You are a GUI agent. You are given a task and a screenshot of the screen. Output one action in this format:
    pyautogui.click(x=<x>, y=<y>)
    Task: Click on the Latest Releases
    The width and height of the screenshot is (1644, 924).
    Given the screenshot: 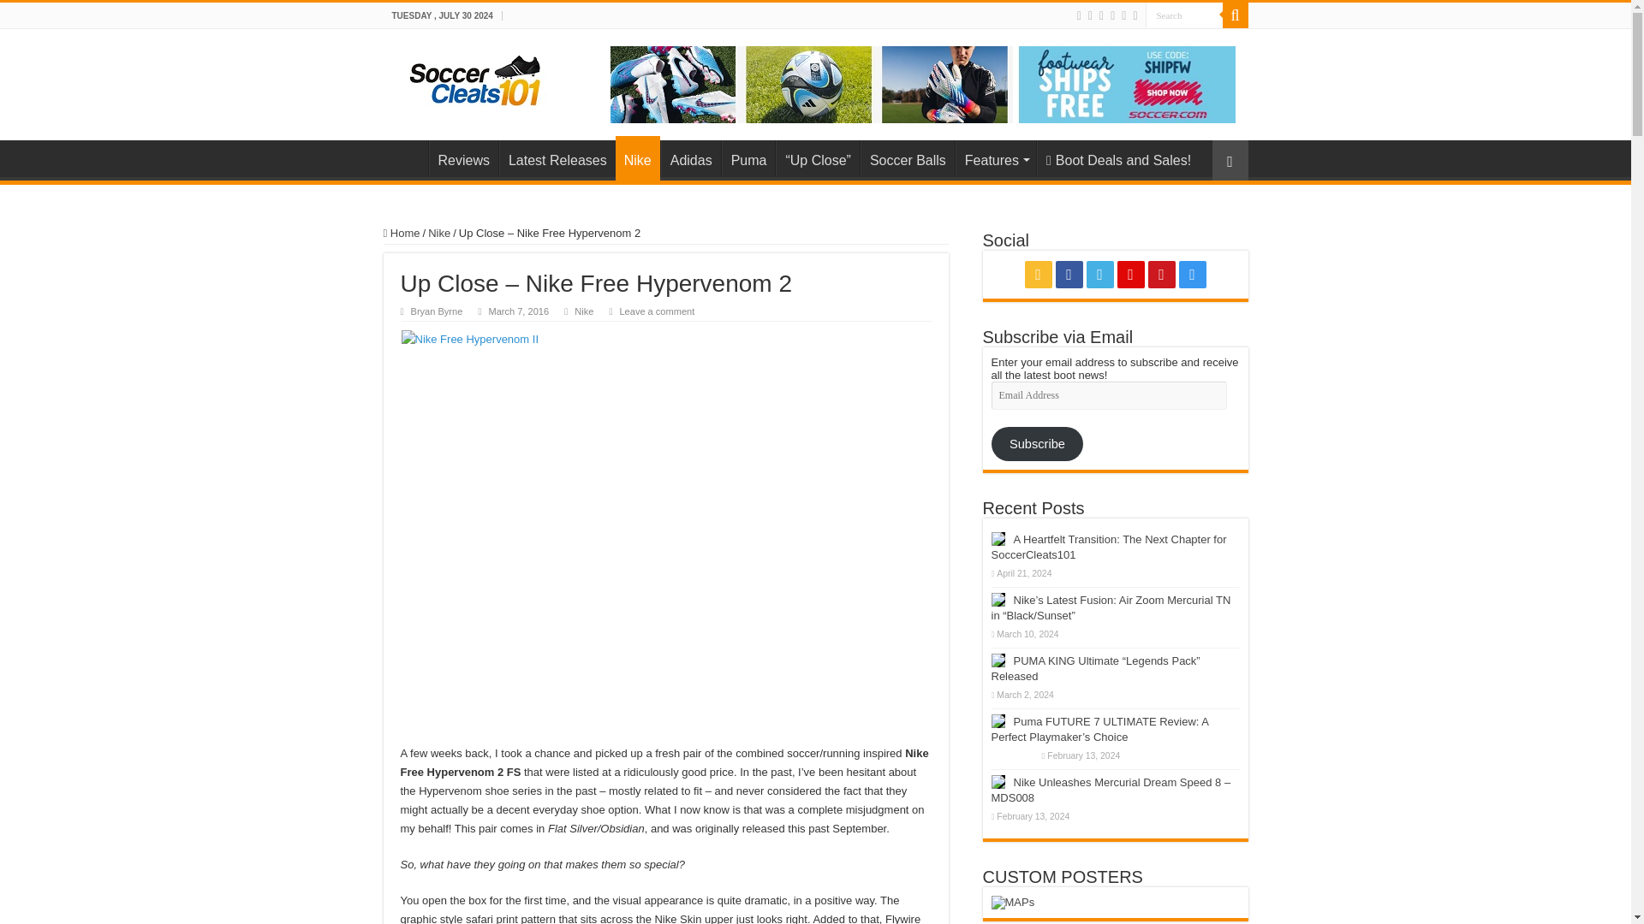 What is the action you would take?
    pyautogui.click(x=557, y=158)
    